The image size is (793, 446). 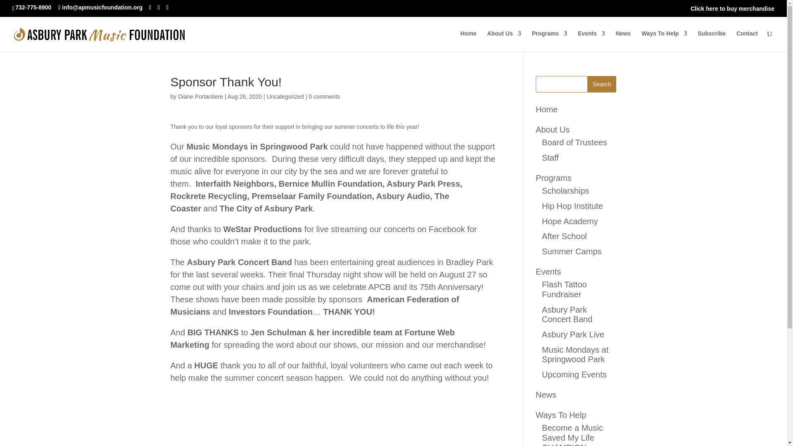 I want to click on Click here to buy merchandise, so click(x=733, y=8).